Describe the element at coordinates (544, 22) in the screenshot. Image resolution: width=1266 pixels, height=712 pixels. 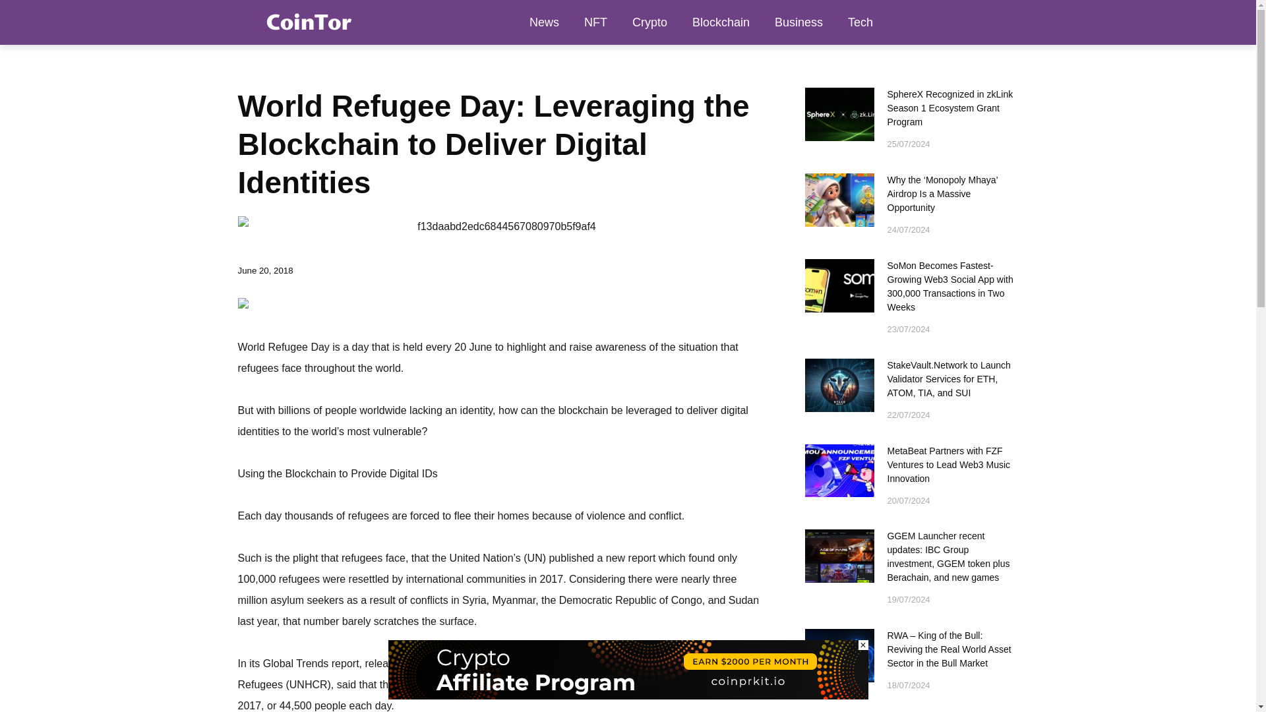
I see `News` at that location.